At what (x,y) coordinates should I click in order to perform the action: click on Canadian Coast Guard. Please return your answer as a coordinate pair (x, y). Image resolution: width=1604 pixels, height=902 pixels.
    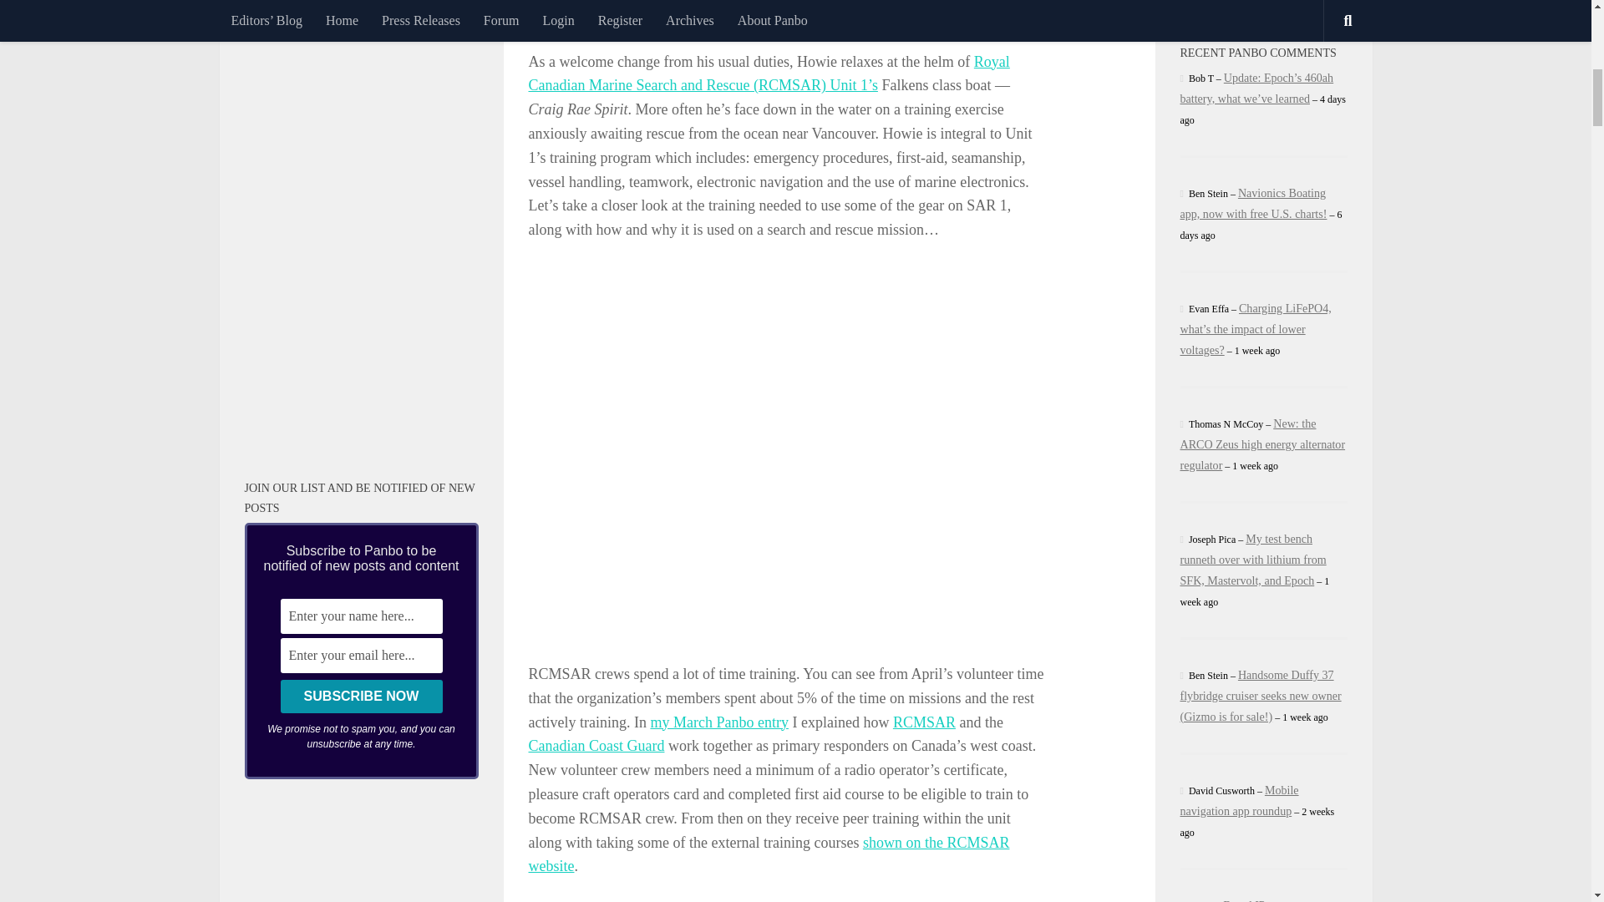
    Looking at the image, I should click on (595, 745).